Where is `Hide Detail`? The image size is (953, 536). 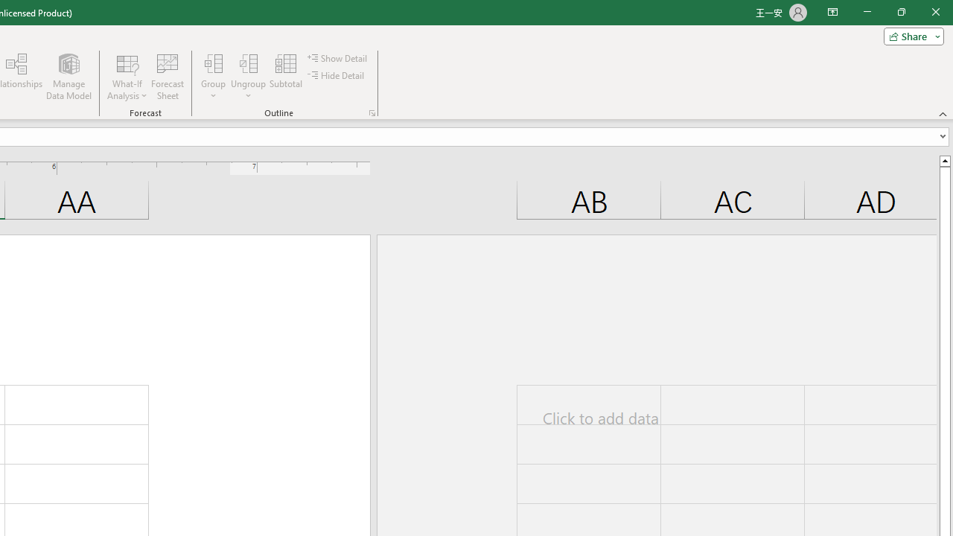 Hide Detail is located at coordinates (337, 76).